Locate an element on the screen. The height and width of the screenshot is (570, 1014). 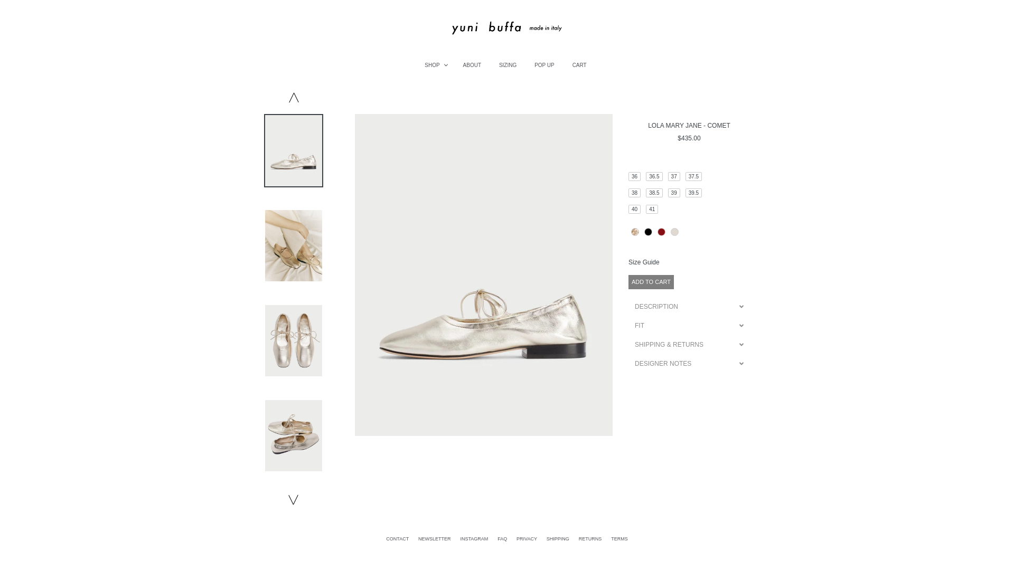
ABOUT is located at coordinates (472, 65).